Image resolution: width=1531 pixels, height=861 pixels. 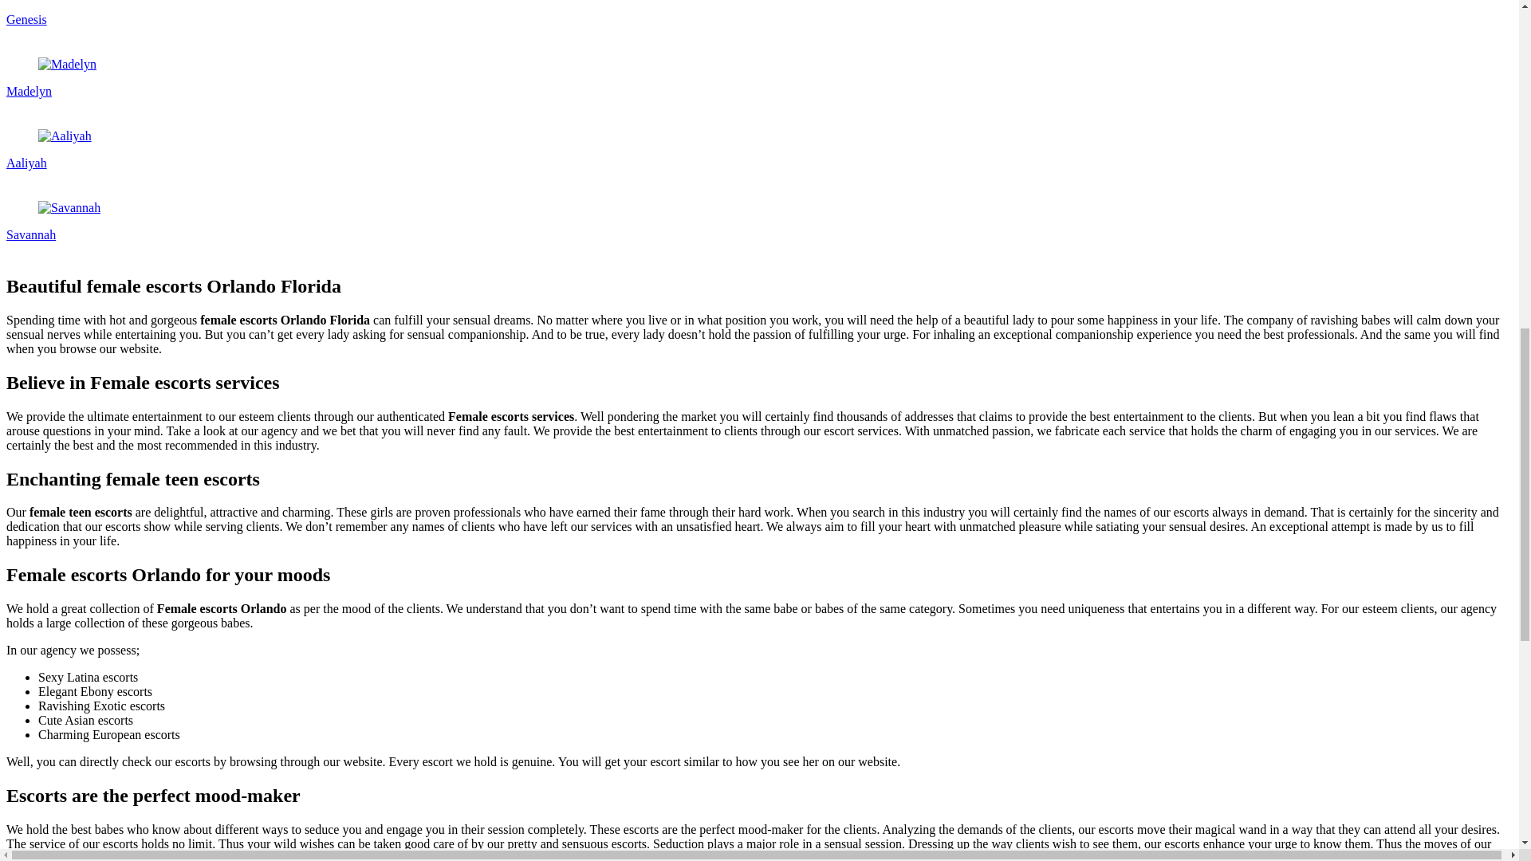 What do you see at coordinates (65, 136) in the screenshot?
I see `Aaliyah` at bounding box center [65, 136].